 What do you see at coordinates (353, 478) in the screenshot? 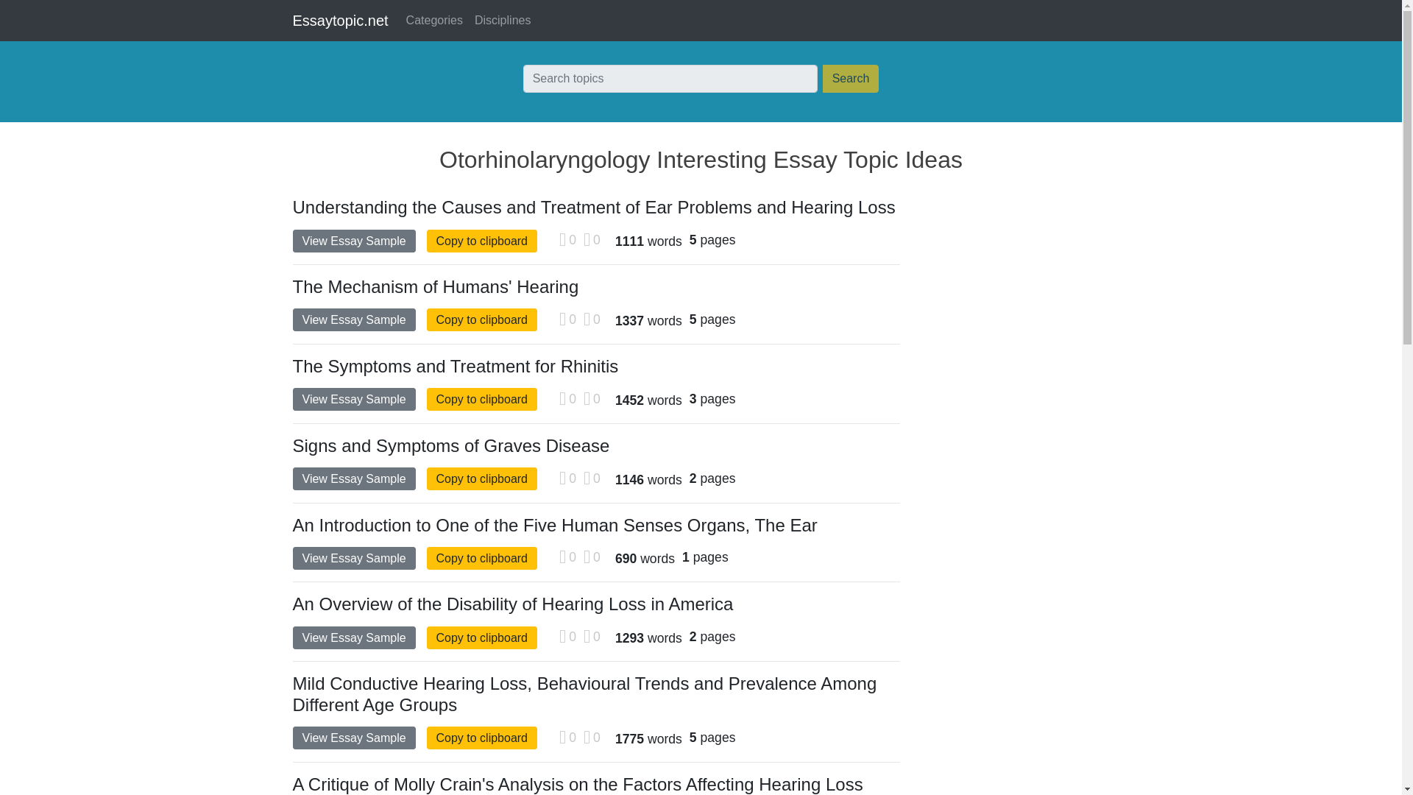
I see `View Essay Sample` at bounding box center [353, 478].